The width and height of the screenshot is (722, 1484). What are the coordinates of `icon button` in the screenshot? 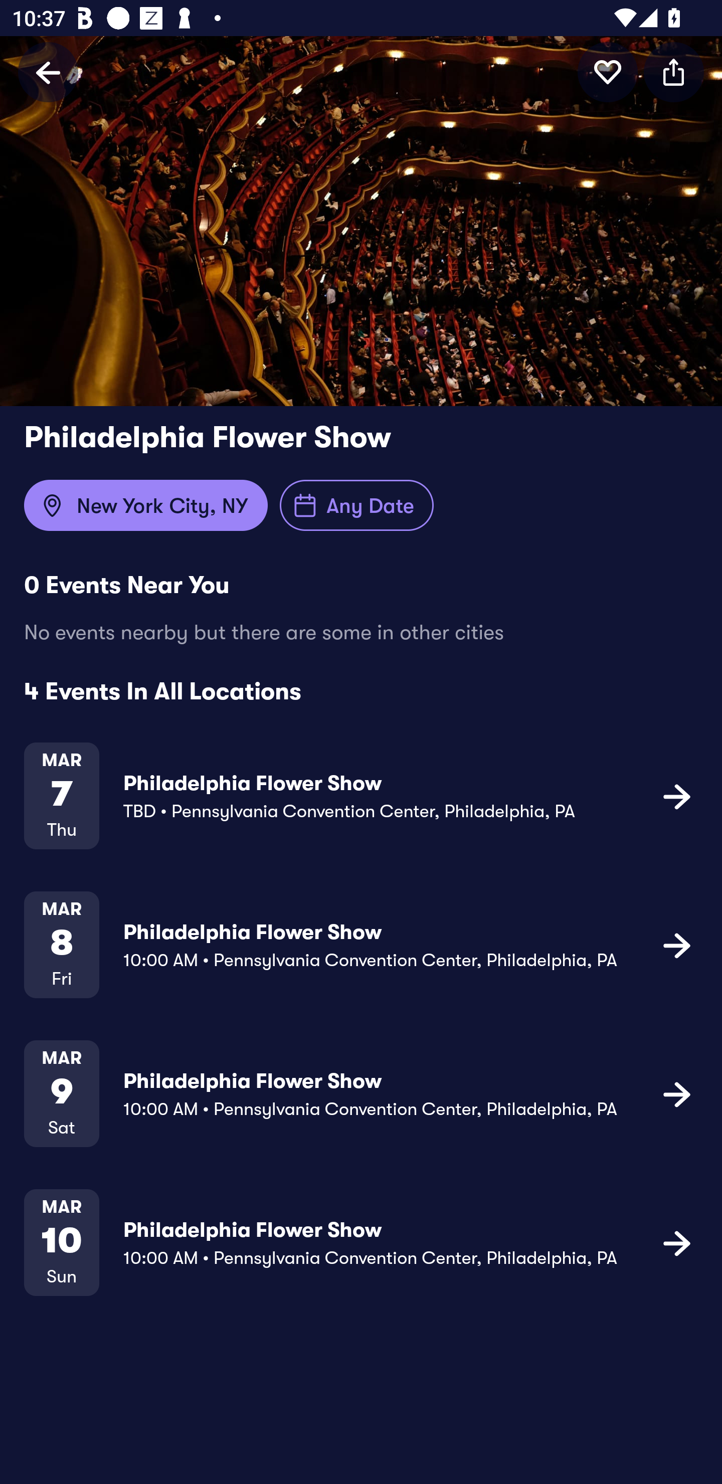 It's located at (677, 1242).